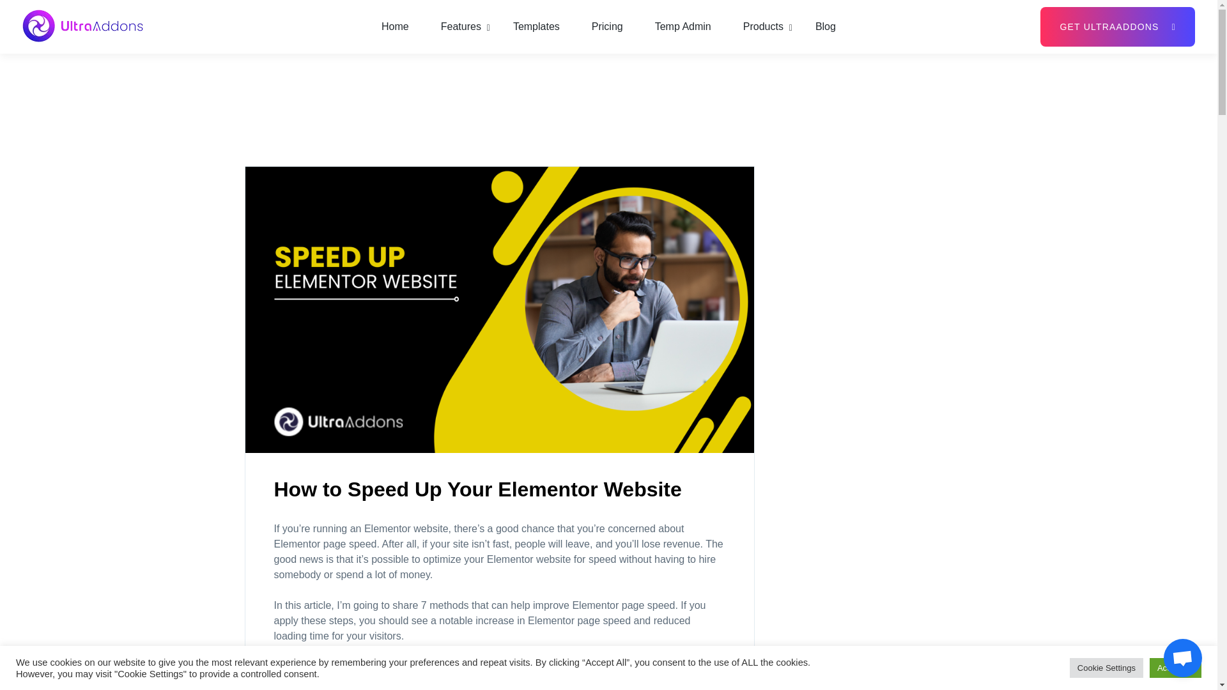  I want to click on Ultra Addons, so click(77, 53).